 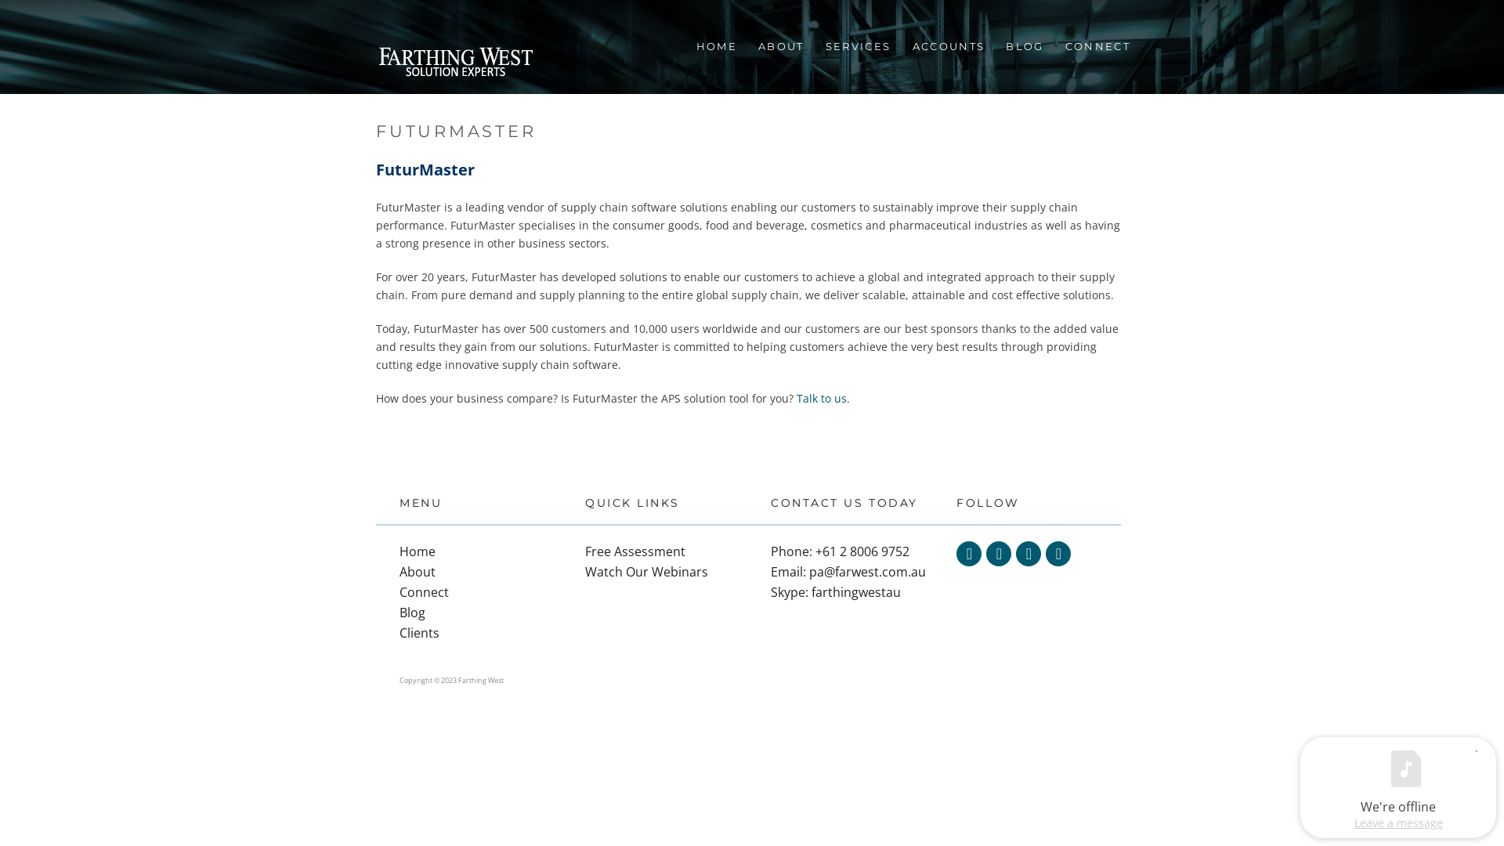 What do you see at coordinates (857, 47) in the screenshot?
I see `SERVICES` at bounding box center [857, 47].